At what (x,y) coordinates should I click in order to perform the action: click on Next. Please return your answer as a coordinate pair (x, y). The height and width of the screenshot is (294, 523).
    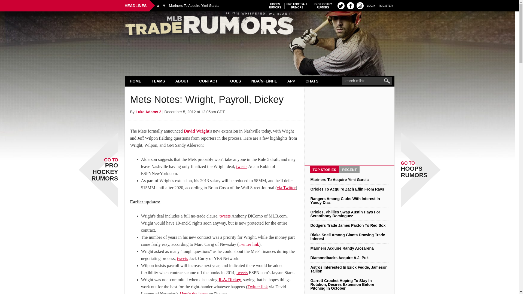
    Looking at the image, I should click on (259, 25).